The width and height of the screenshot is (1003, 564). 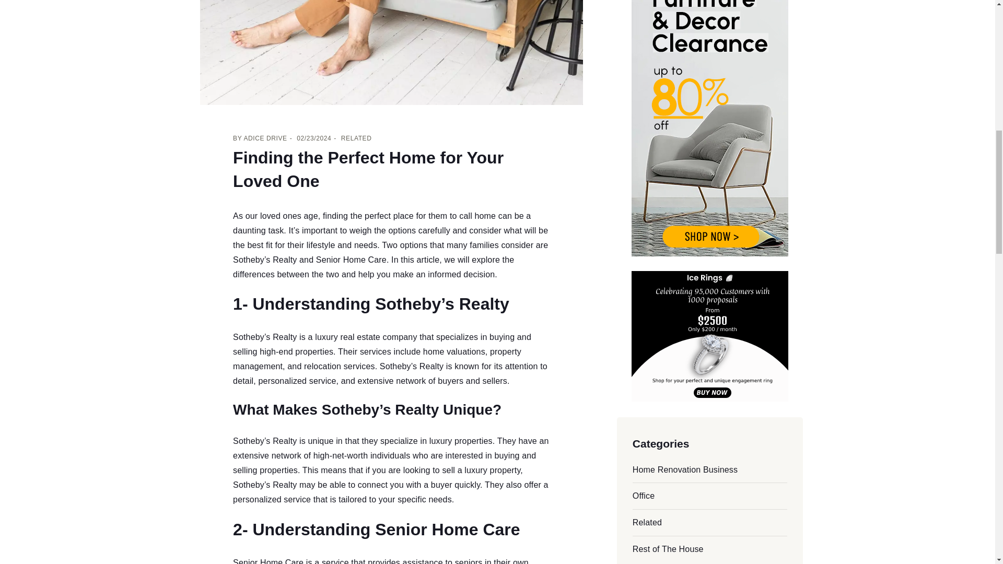 What do you see at coordinates (368, 169) in the screenshot?
I see `Finding the Perfect Home for Your Loved One` at bounding box center [368, 169].